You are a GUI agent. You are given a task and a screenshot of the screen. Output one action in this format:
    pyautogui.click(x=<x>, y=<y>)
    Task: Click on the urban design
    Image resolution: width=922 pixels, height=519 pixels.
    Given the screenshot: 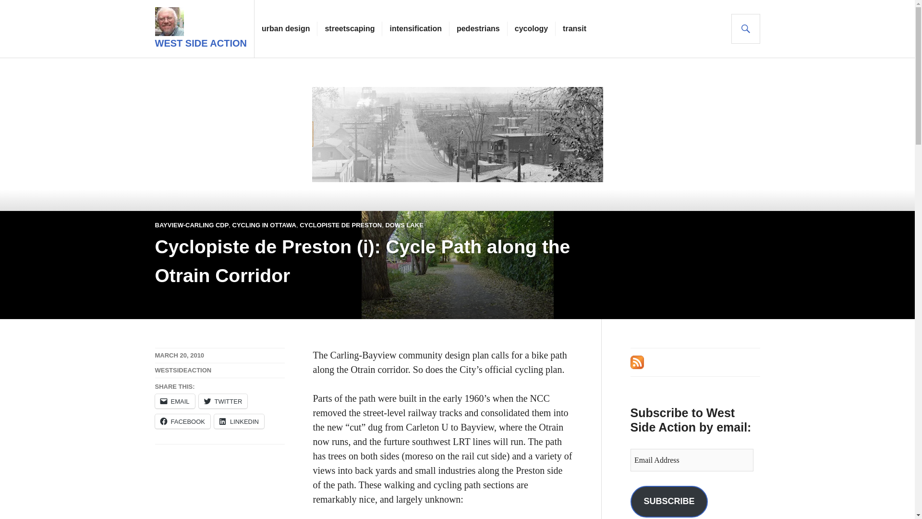 What is the action you would take?
    pyautogui.click(x=286, y=29)
    